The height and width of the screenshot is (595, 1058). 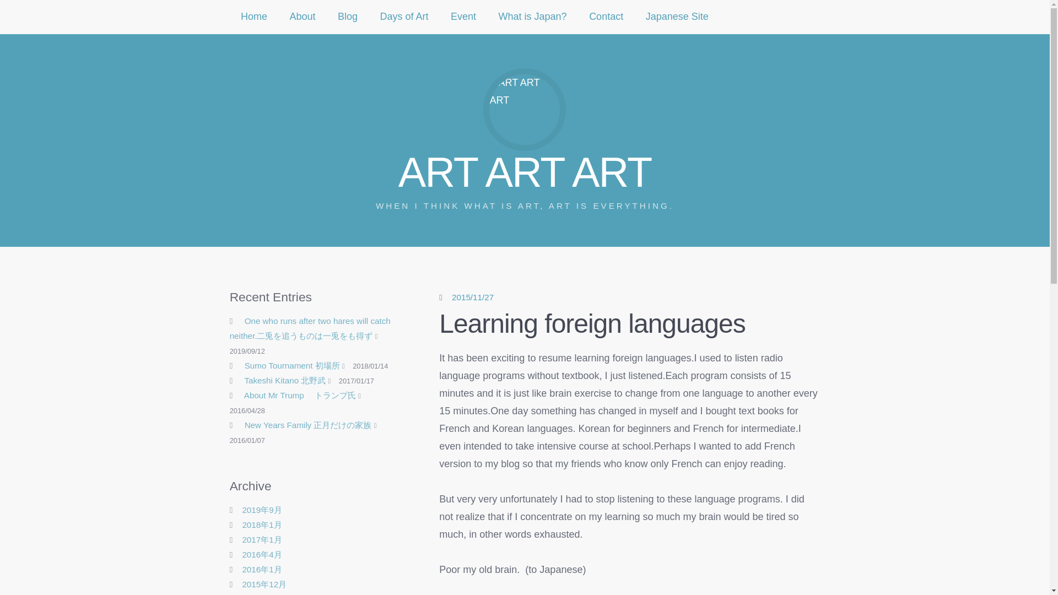 What do you see at coordinates (677, 17) in the screenshot?
I see `Japanese Site` at bounding box center [677, 17].